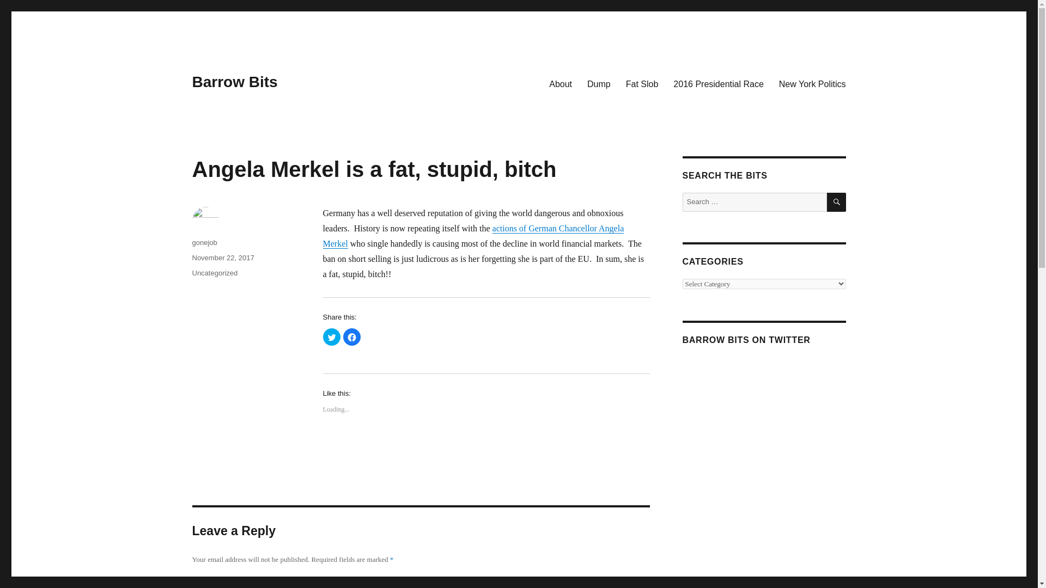 Image resolution: width=1046 pixels, height=588 pixels. Describe the element at coordinates (214, 272) in the screenshot. I see `Uncategorized` at that location.